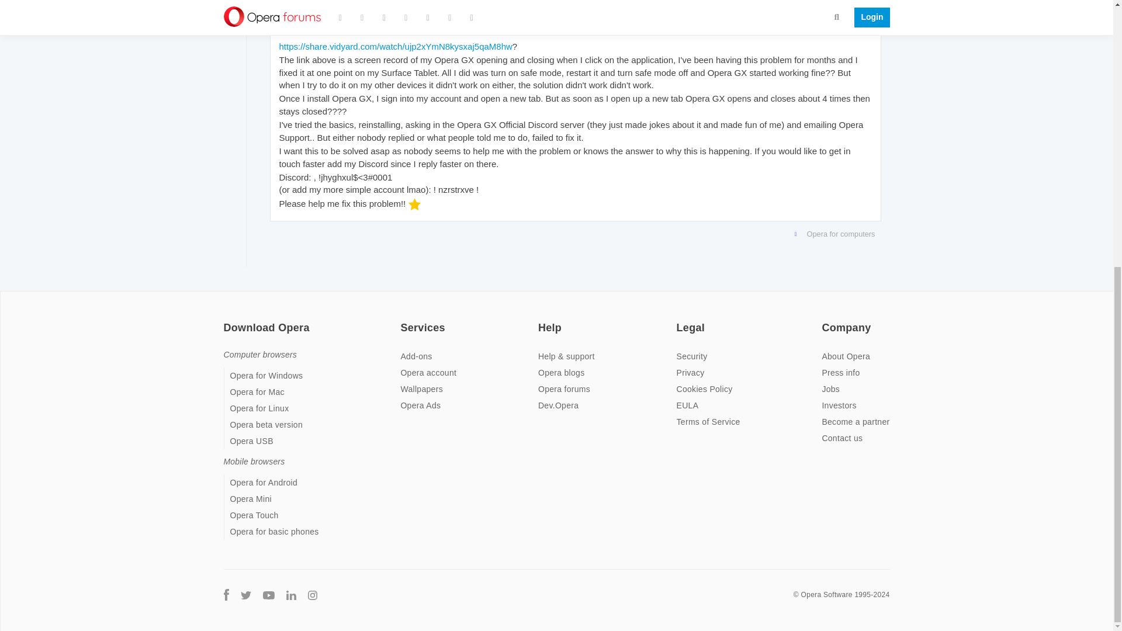 The height and width of the screenshot is (631, 1122). Describe the element at coordinates (366, 22) in the screenshot. I see `Opera GX continuously opens and closes` at that location.